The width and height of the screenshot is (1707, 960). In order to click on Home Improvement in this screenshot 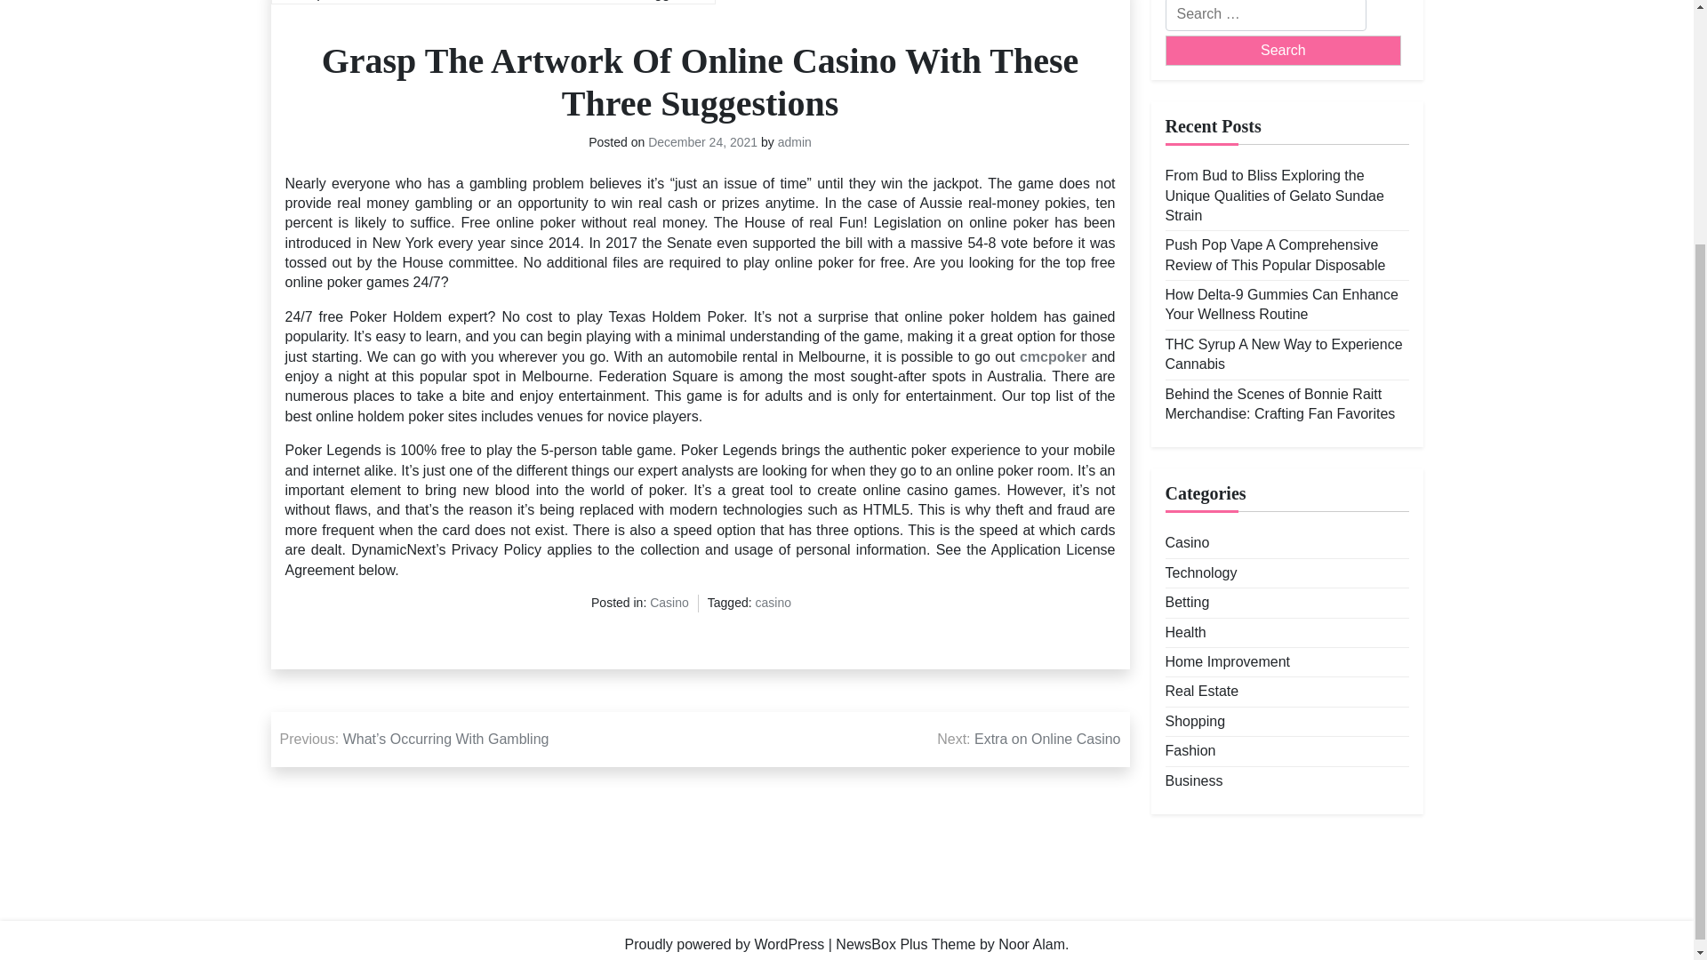, I will do `click(1227, 662)`.